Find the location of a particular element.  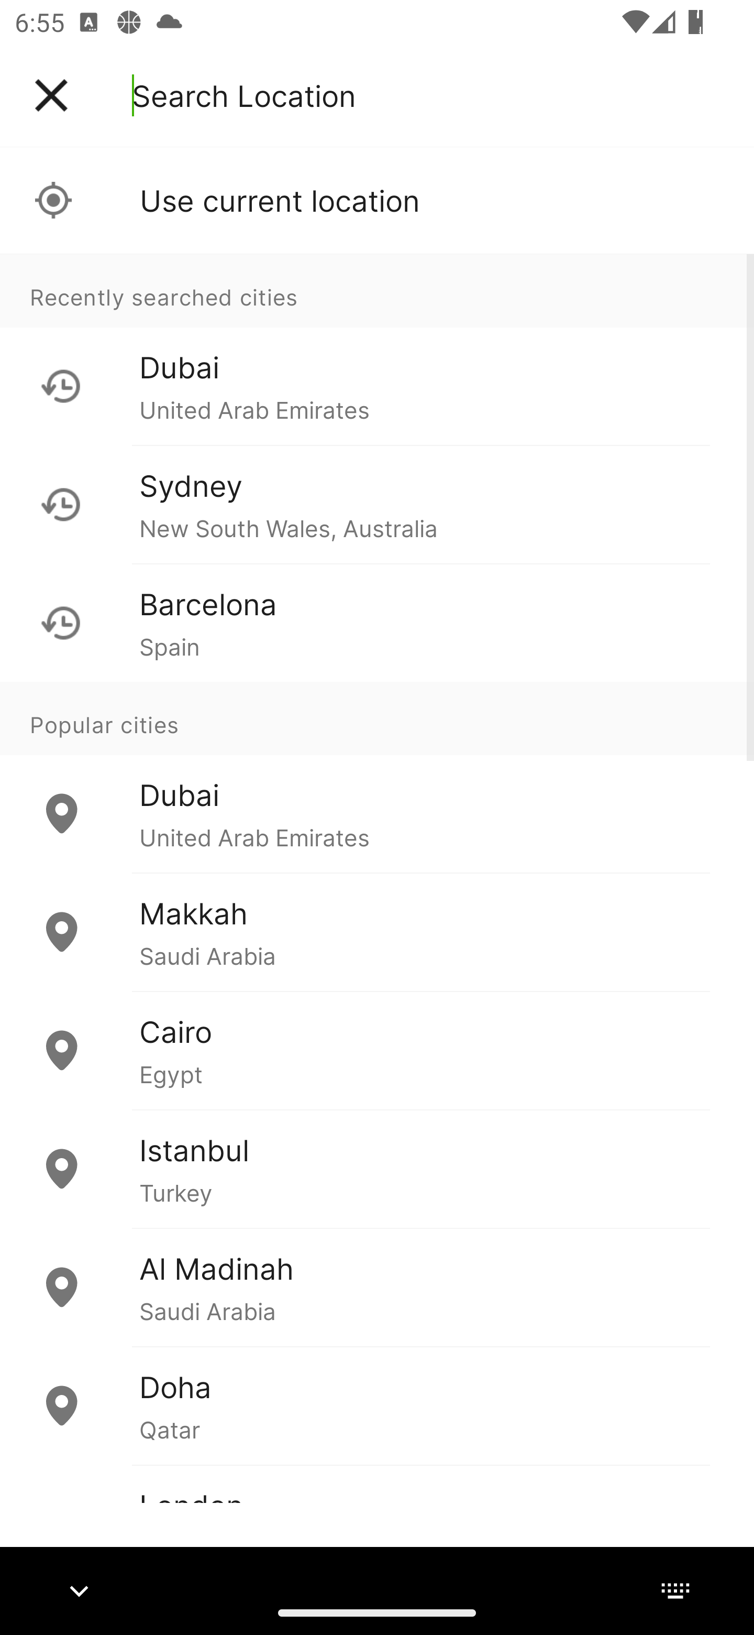

Al Madinah Saudi Arabia is located at coordinates (377, 1287).